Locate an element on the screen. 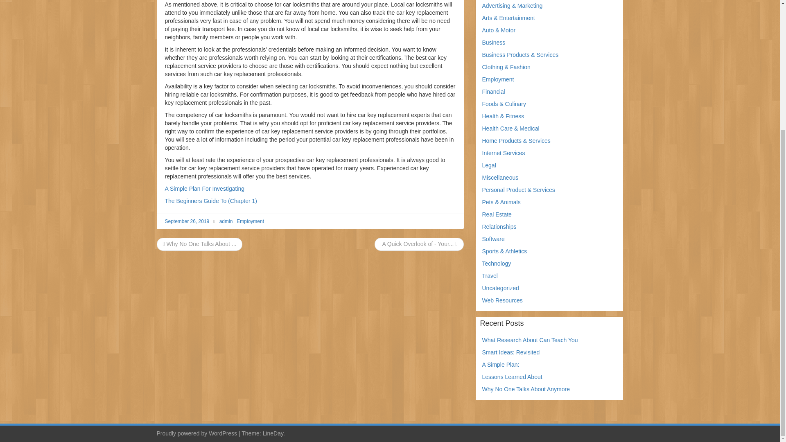  A Simple Plan For Investigating is located at coordinates (204, 188).